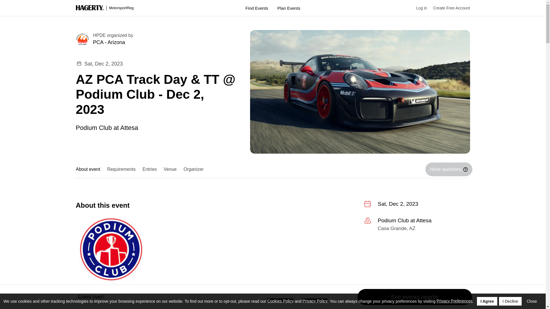  Describe the element at coordinates (105, 8) in the screenshot. I see `MotorsportReg` at that location.